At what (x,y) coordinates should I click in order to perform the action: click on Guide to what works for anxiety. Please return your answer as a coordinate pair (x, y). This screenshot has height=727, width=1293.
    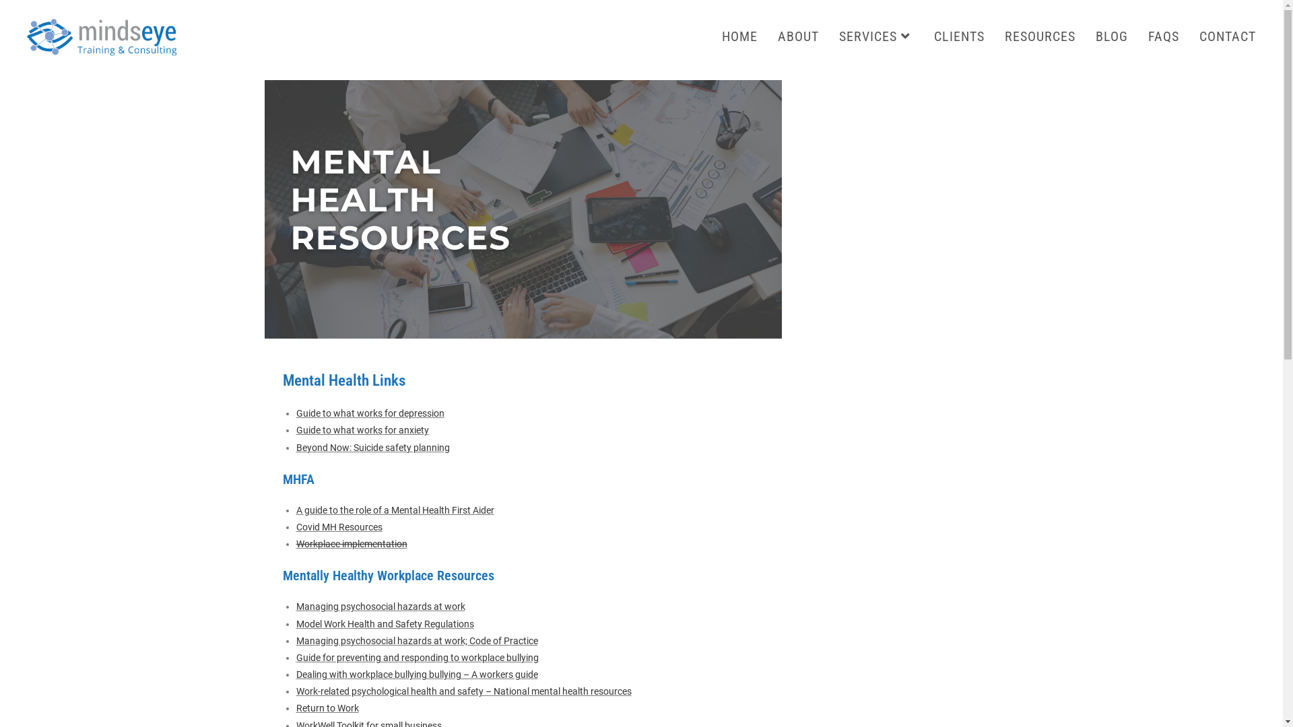
    Looking at the image, I should click on (362, 430).